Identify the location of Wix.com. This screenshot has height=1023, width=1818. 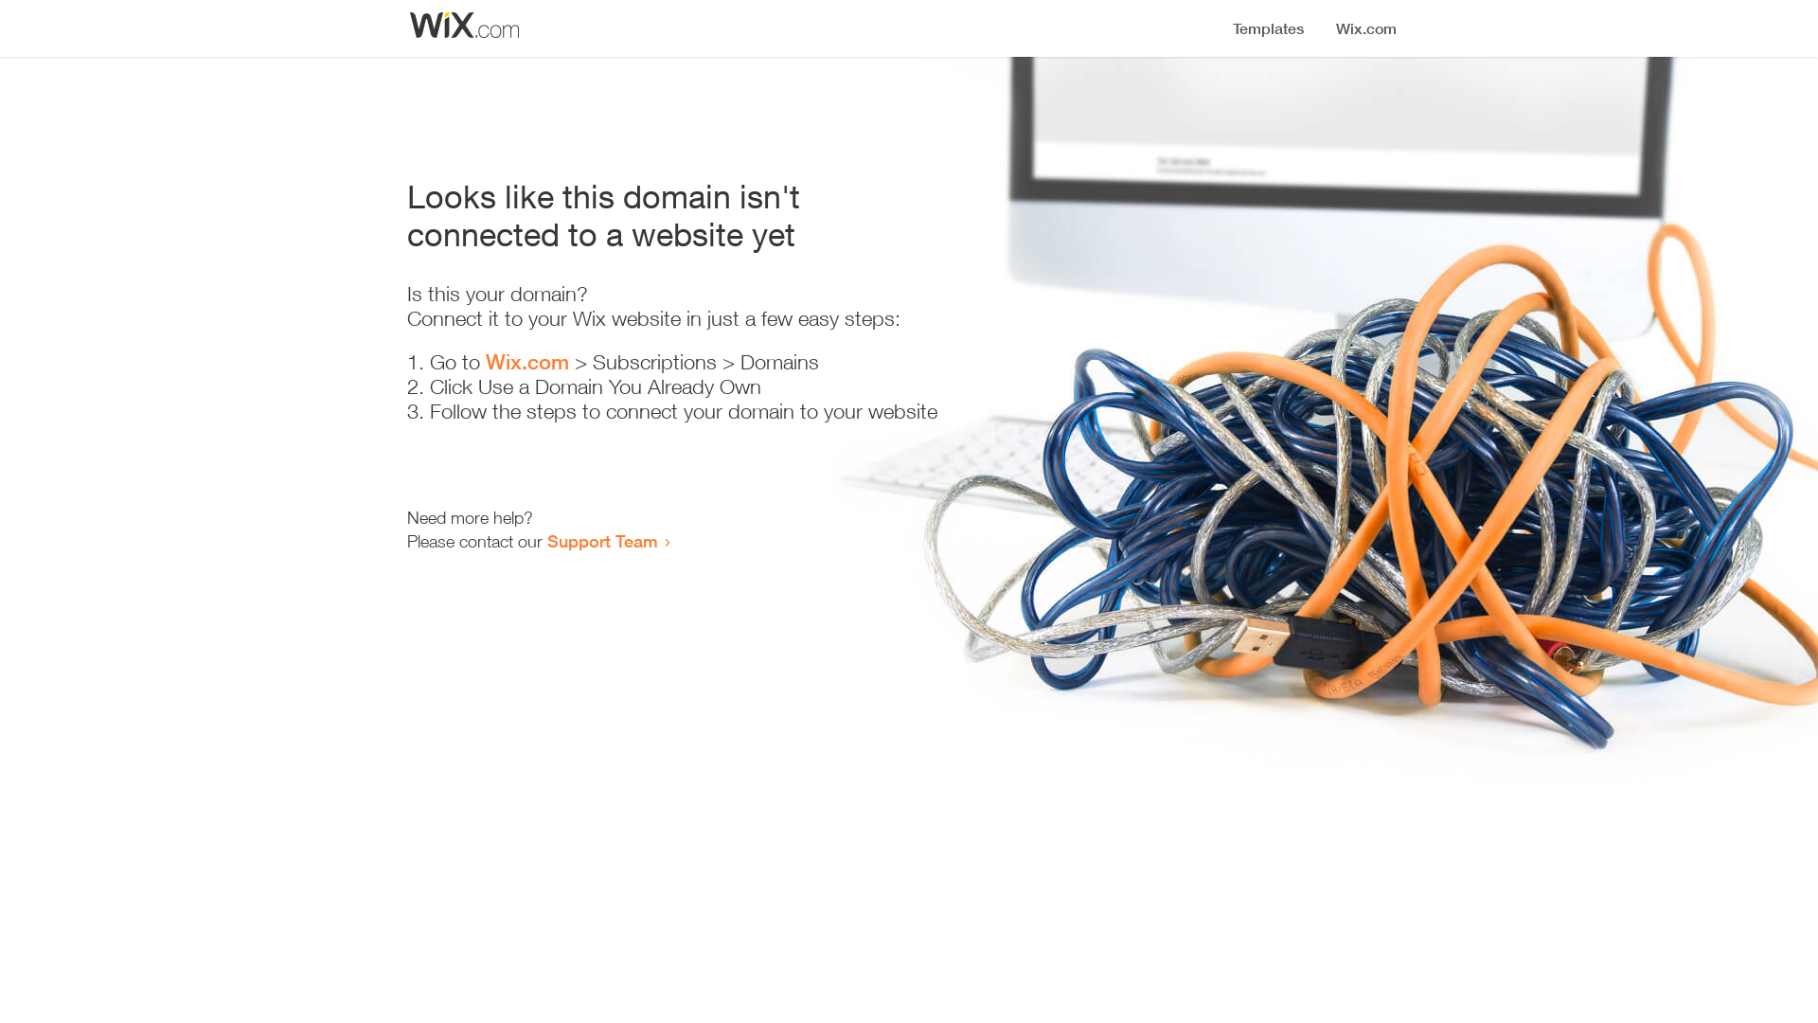
(527, 362).